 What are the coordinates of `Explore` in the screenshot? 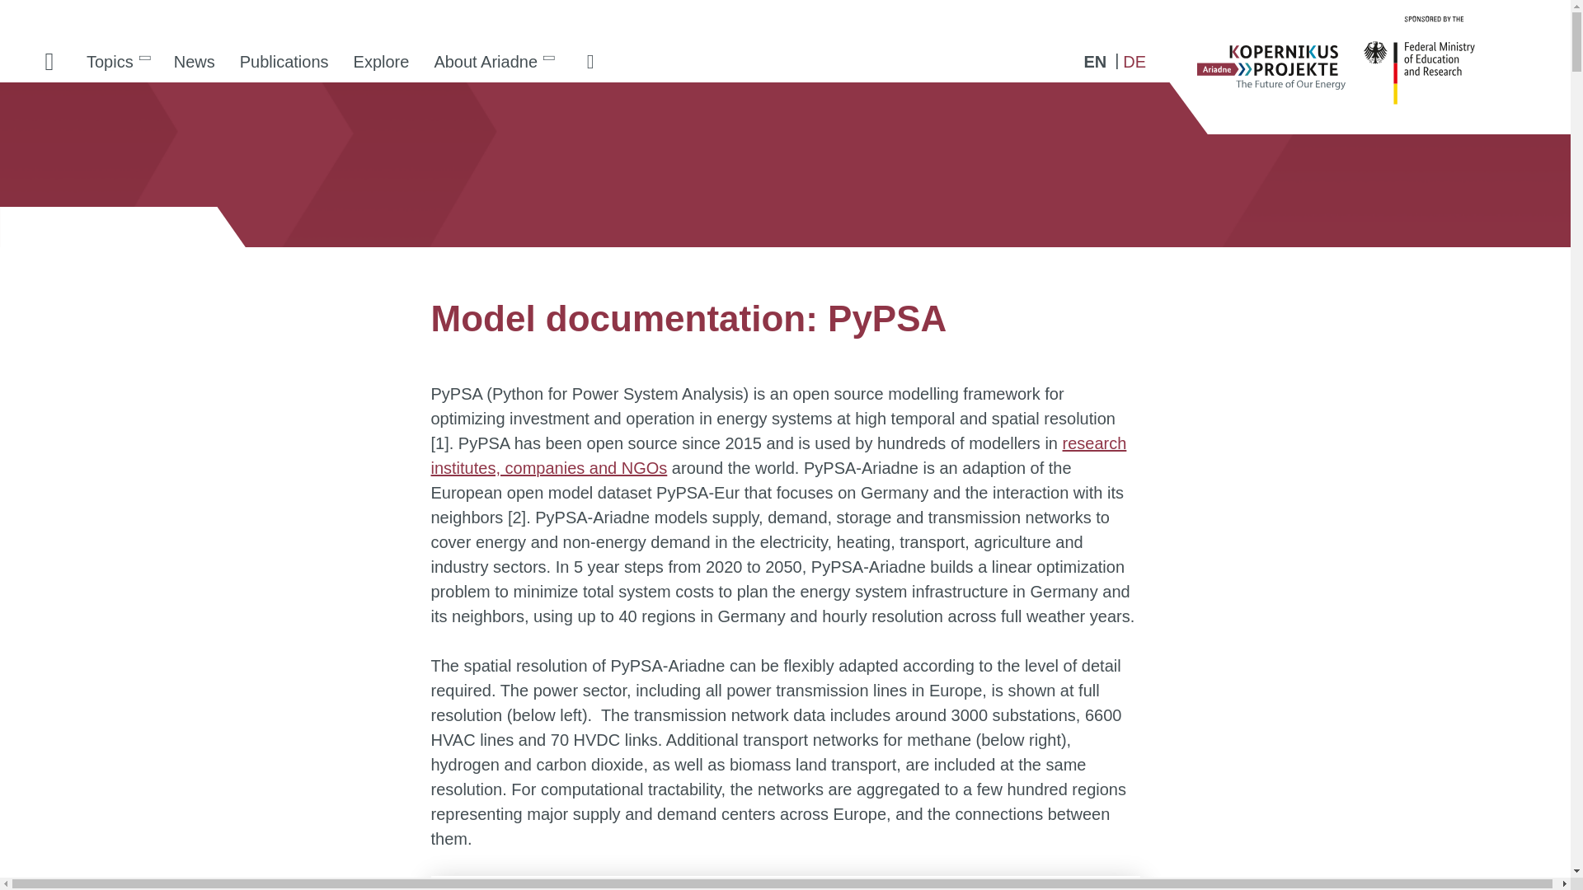 It's located at (382, 61).